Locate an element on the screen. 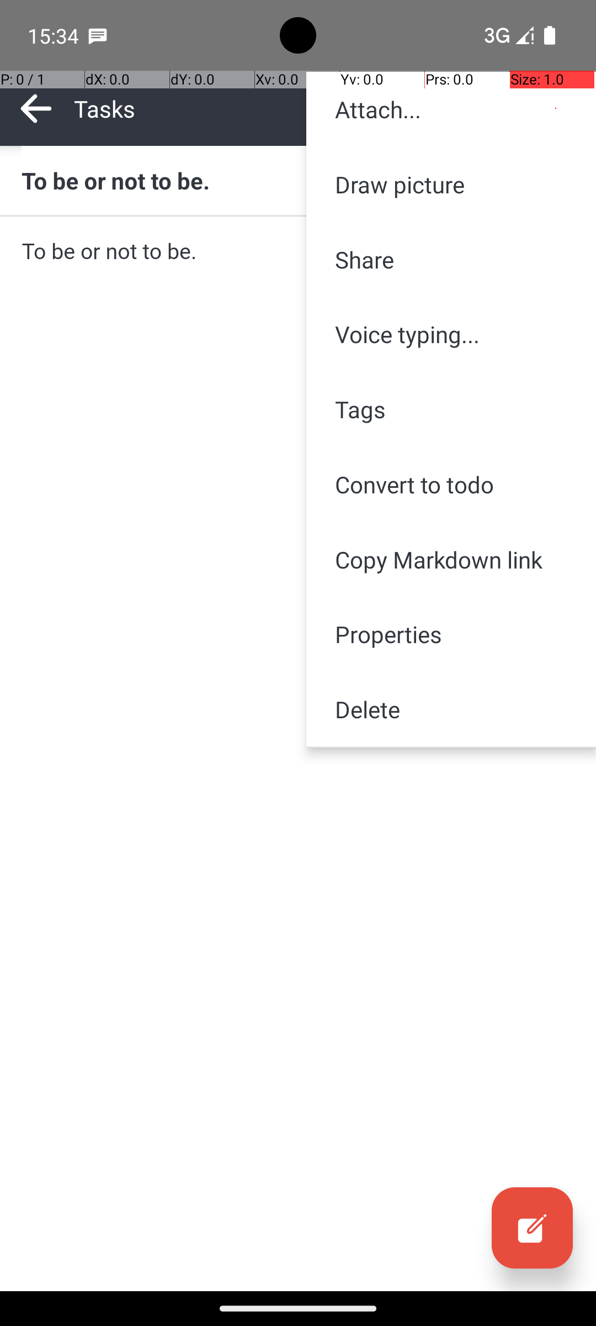 Image resolution: width=596 pixels, height=1326 pixels. Draw picture is located at coordinates (451, 184).